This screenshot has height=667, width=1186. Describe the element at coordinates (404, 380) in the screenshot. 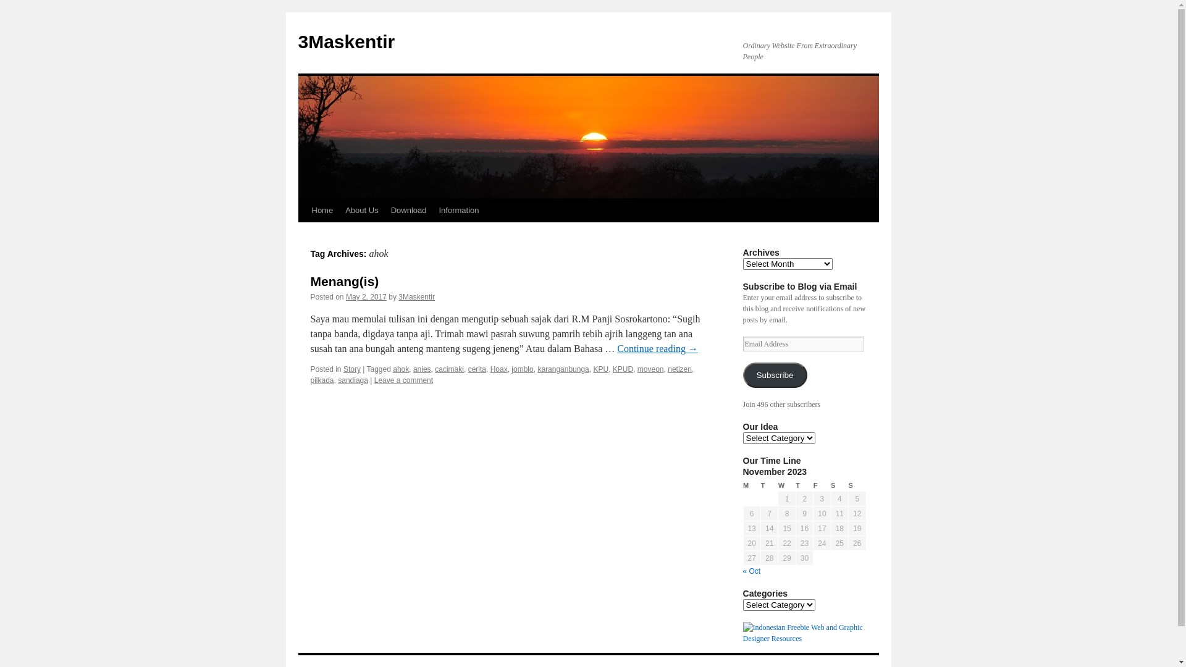

I see `Leave a comment` at that location.